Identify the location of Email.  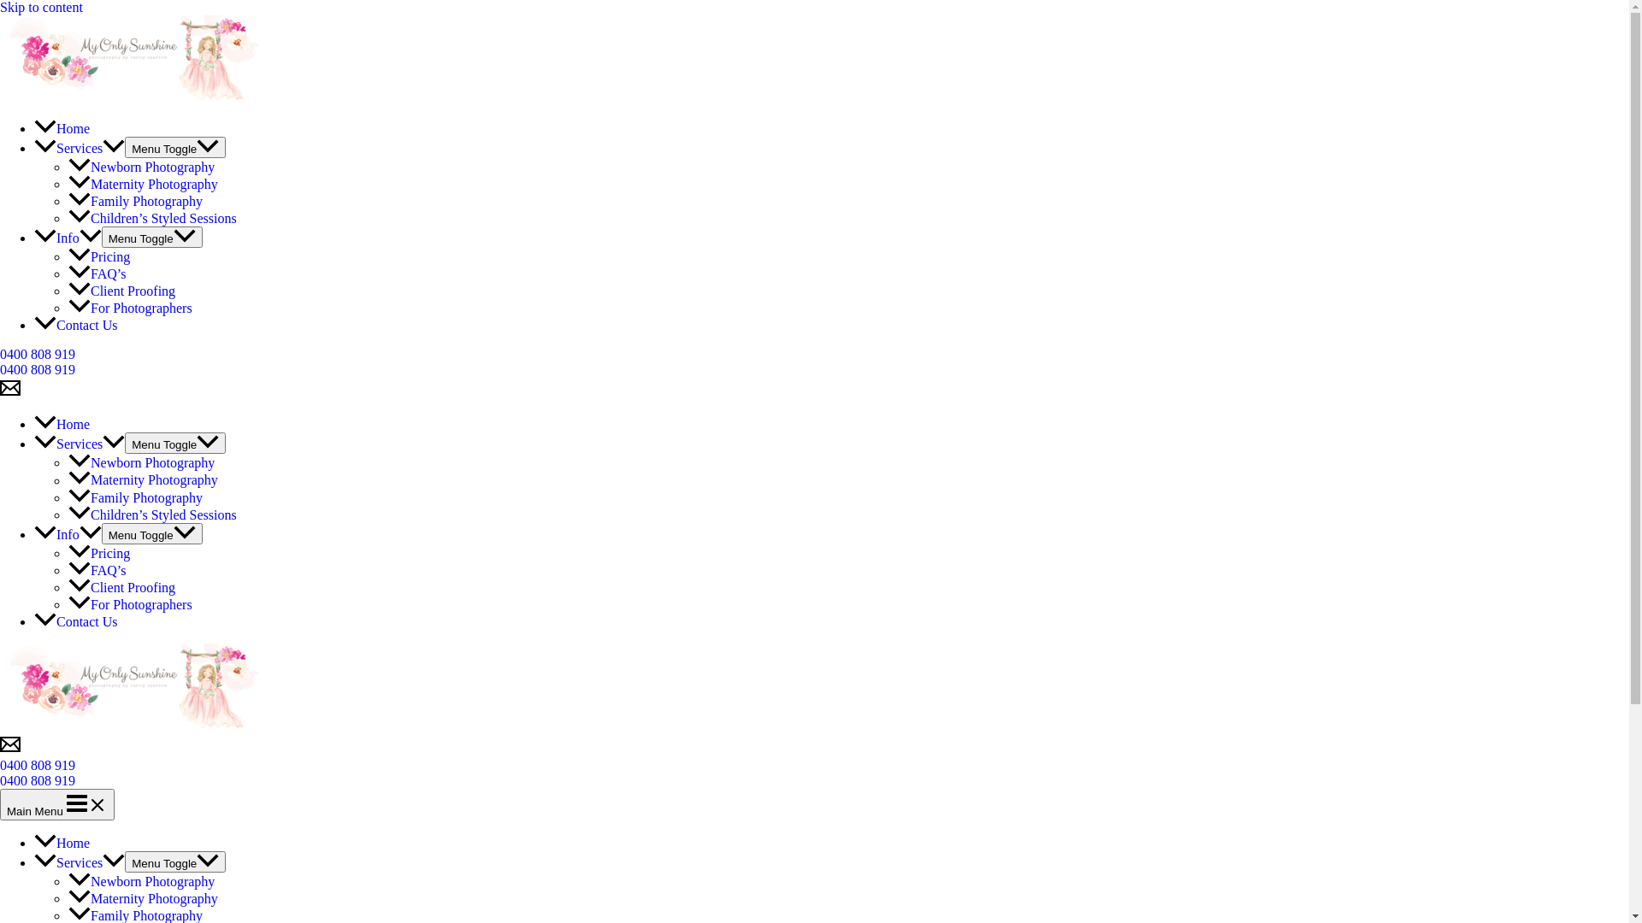
(10, 750).